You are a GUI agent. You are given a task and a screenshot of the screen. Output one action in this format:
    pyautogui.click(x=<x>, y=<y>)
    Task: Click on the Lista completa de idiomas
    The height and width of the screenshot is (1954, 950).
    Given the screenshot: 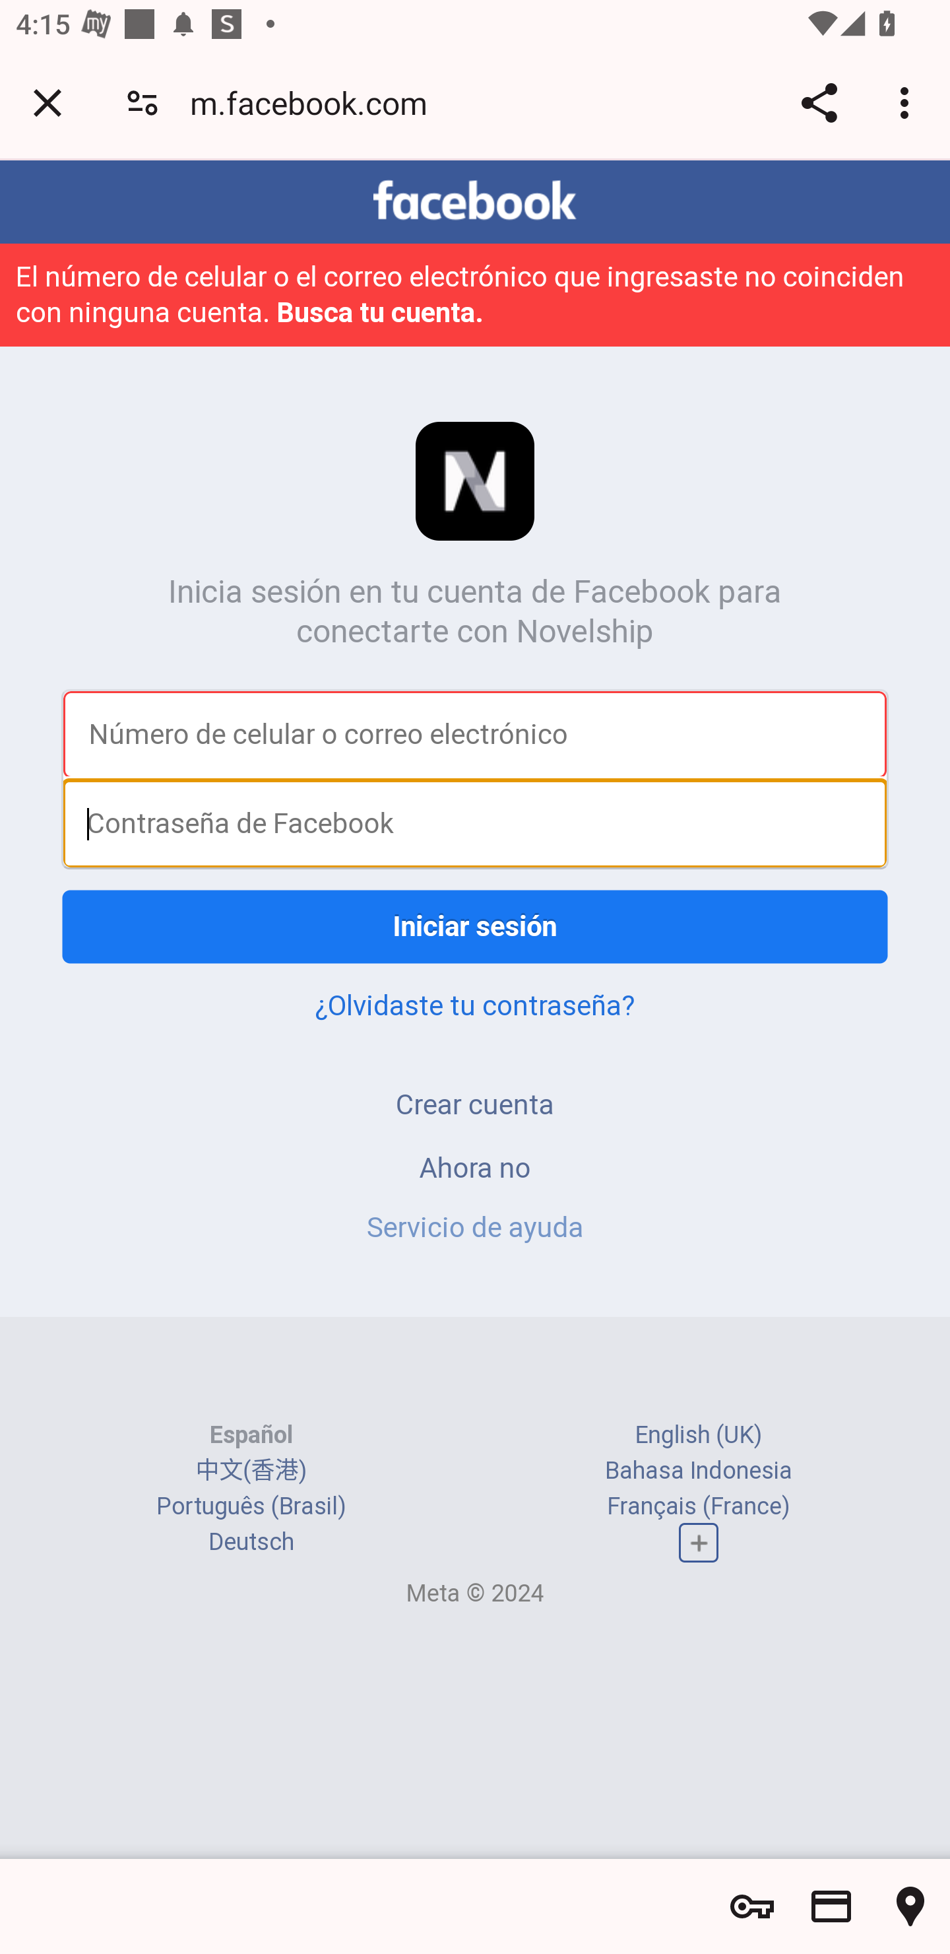 What is the action you would take?
    pyautogui.click(x=699, y=1542)
    